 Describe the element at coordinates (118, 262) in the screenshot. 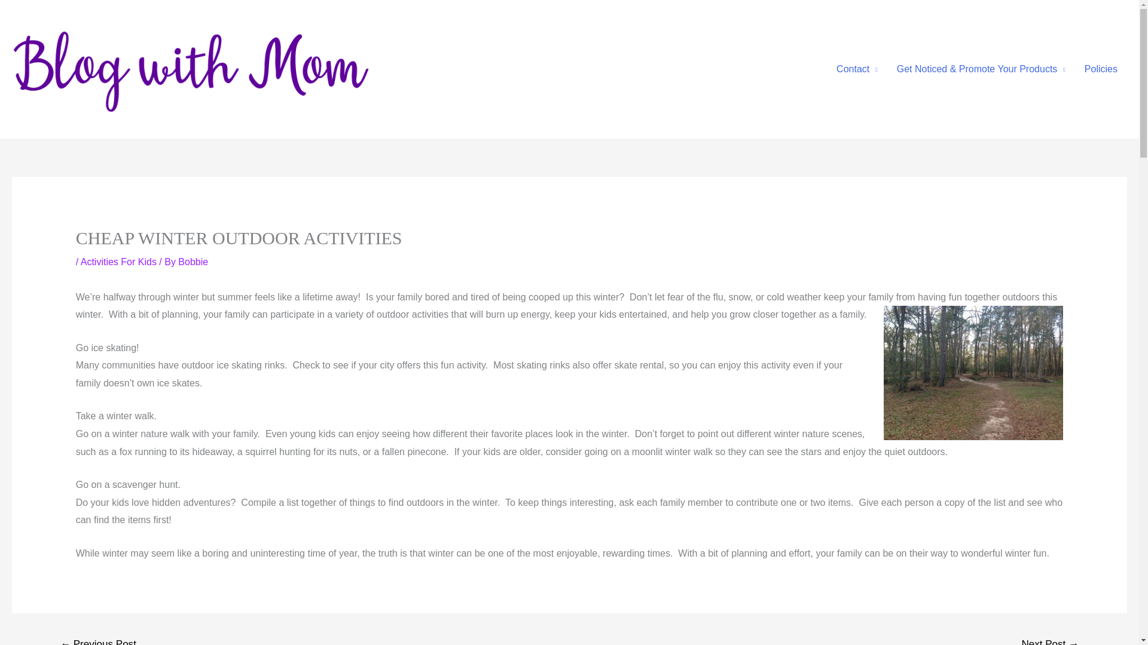

I see `Activities For Kids` at that location.